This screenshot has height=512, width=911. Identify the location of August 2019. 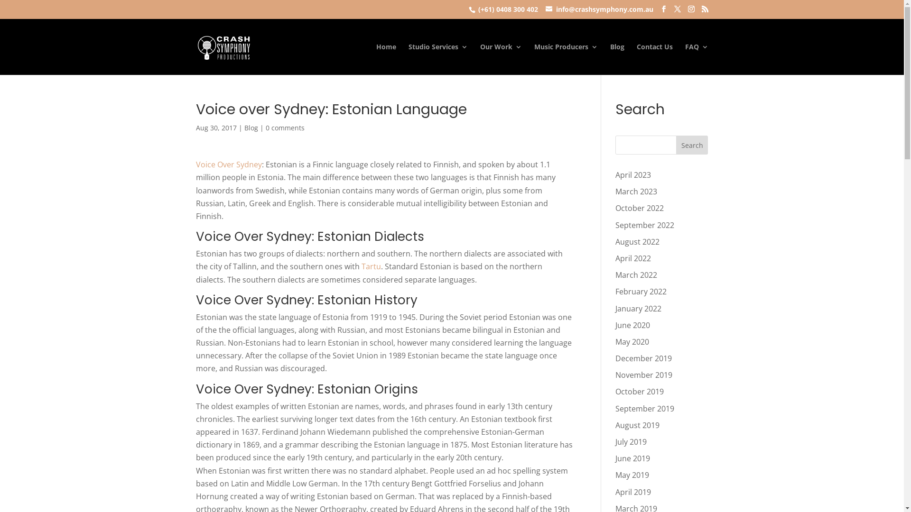
(638, 425).